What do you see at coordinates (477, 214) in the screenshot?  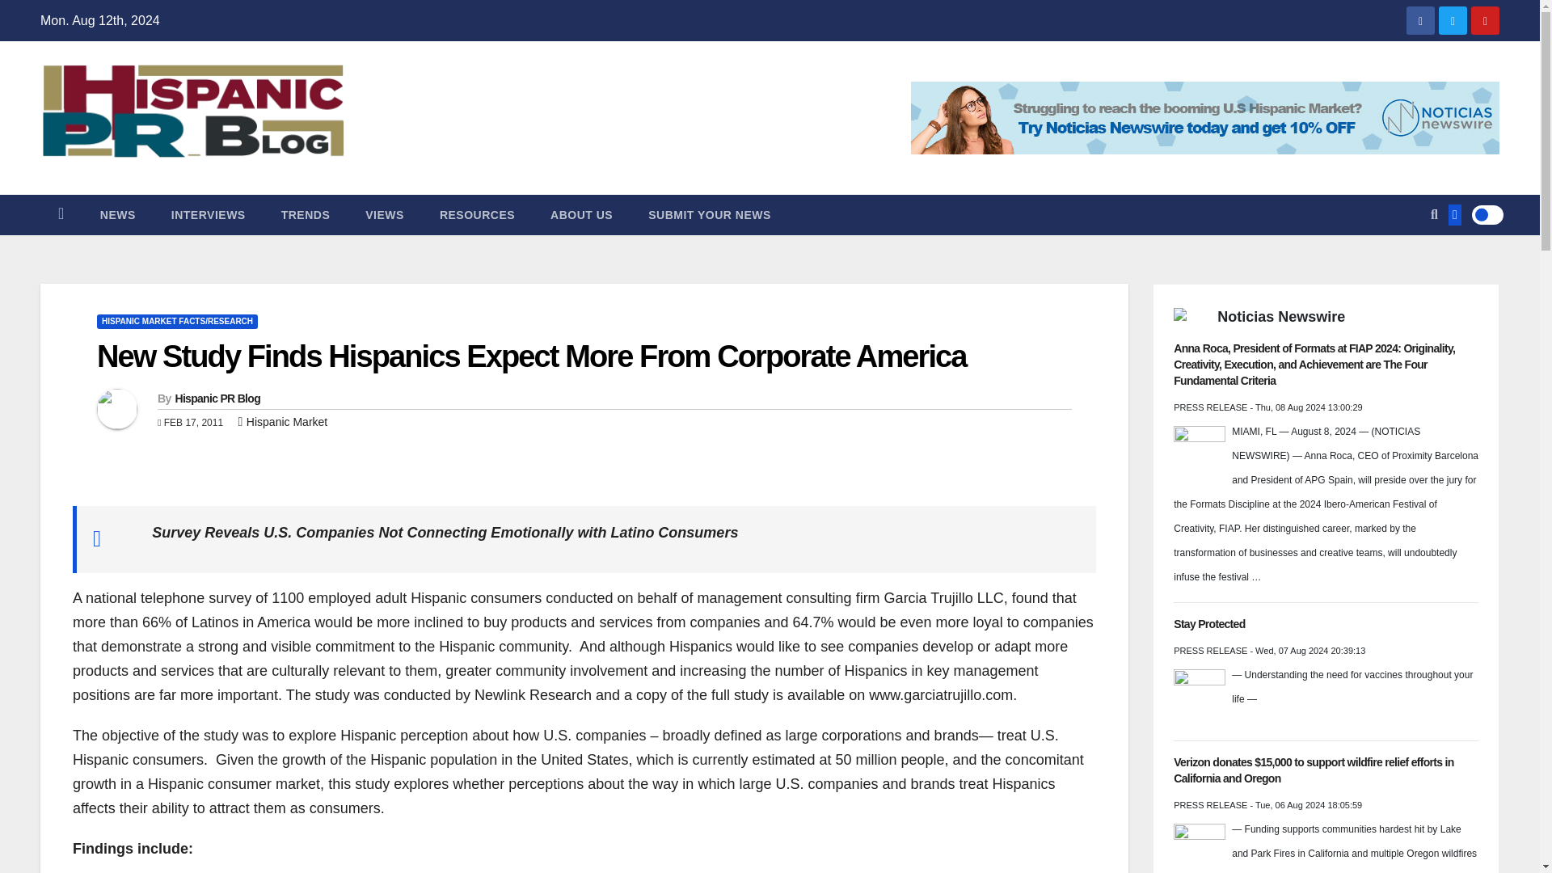 I see `RESOURCES` at bounding box center [477, 214].